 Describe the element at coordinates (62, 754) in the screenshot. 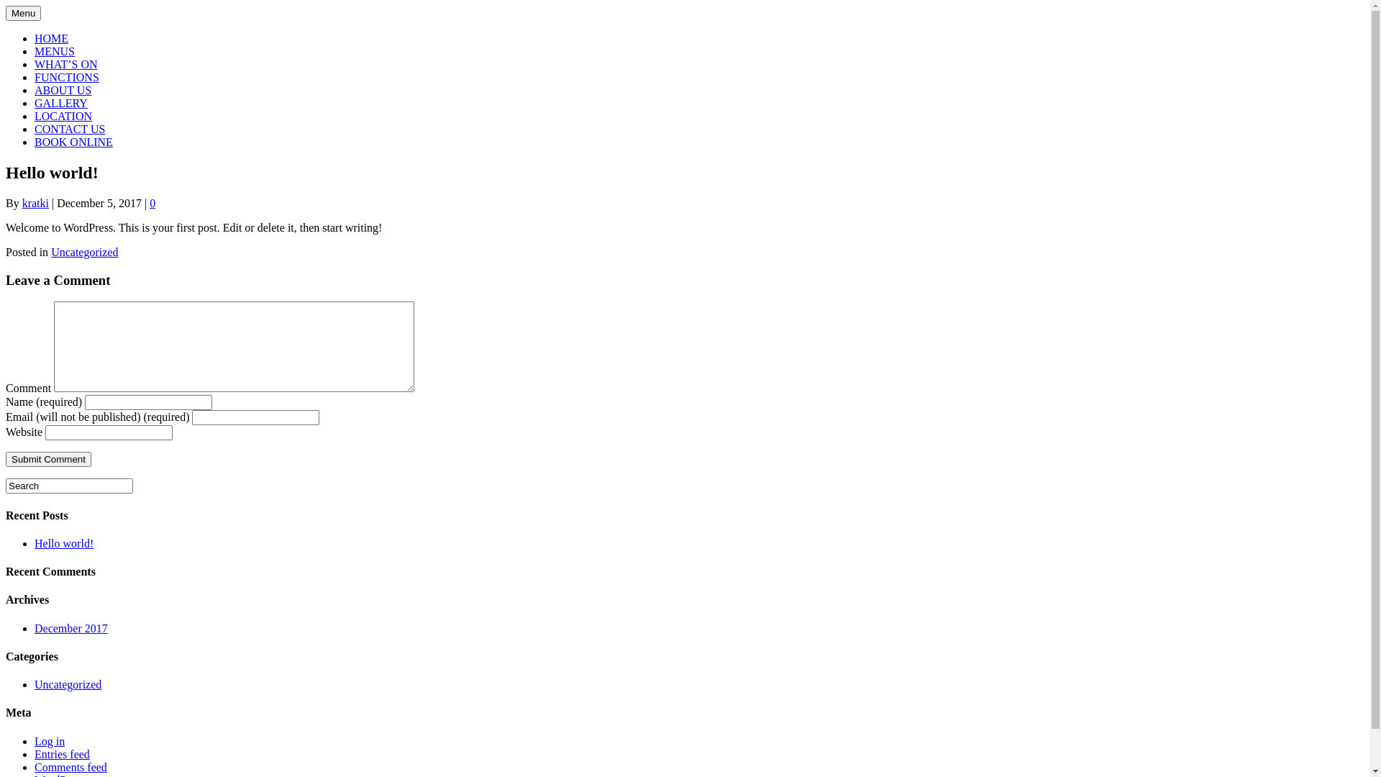

I see `Entries feed` at that location.